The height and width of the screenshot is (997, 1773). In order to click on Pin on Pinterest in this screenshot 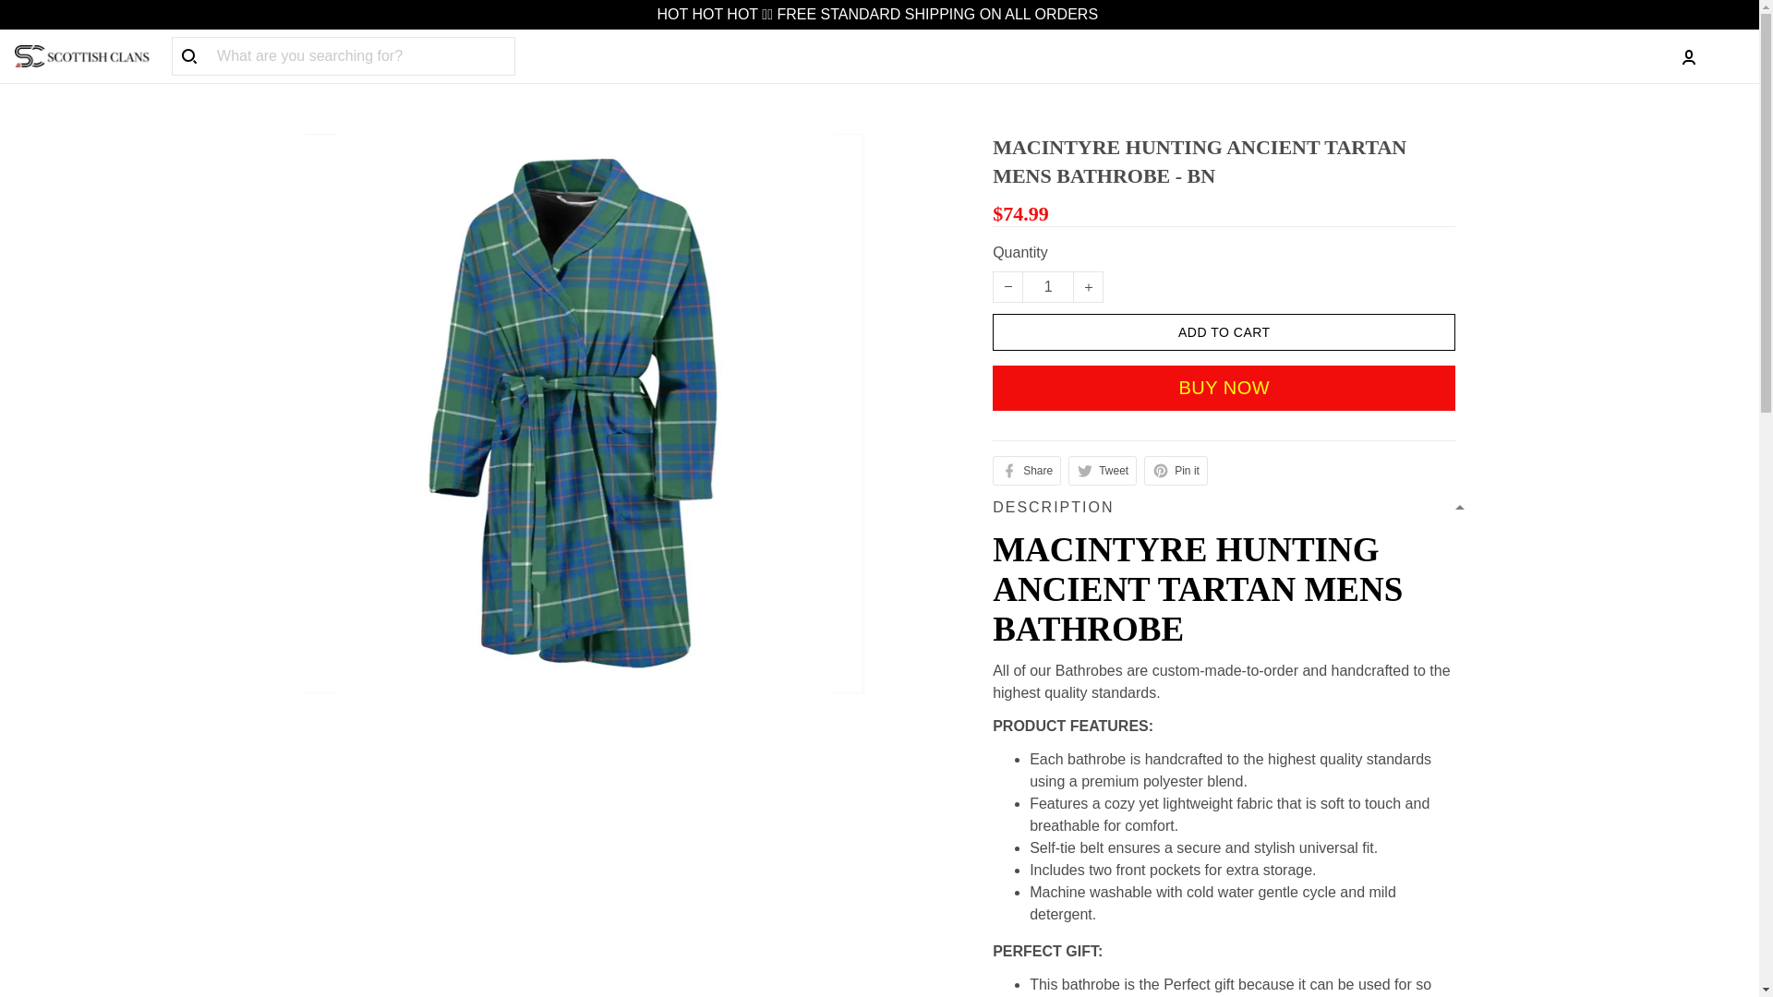, I will do `click(1175, 470)`.